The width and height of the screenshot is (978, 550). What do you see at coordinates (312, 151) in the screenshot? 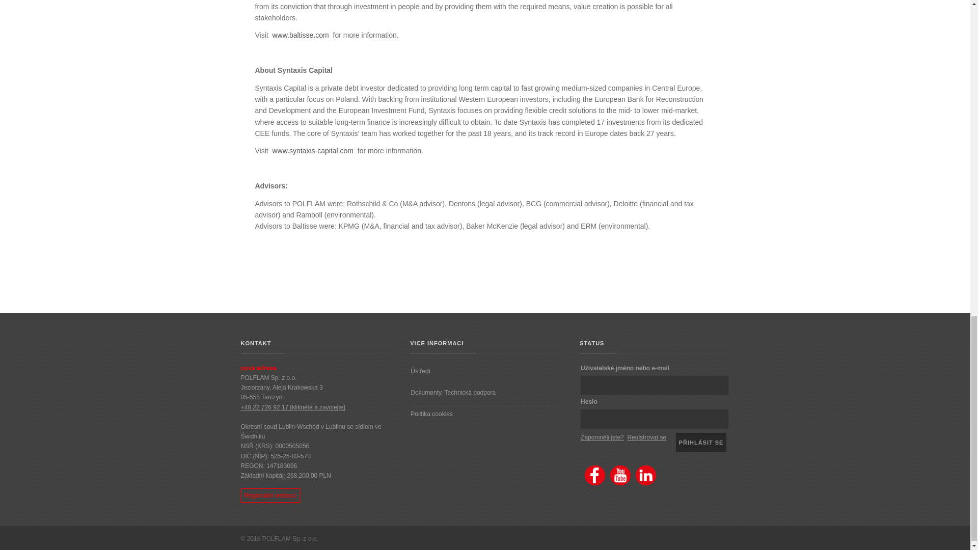
I see `www.syntaxis-capital.com` at bounding box center [312, 151].